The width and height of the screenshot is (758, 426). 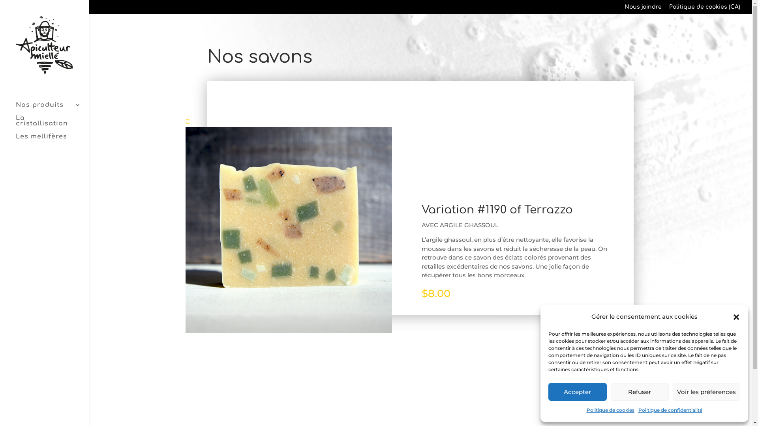 What do you see at coordinates (640, 392) in the screenshot?
I see `Refuser` at bounding box center [640, 392].